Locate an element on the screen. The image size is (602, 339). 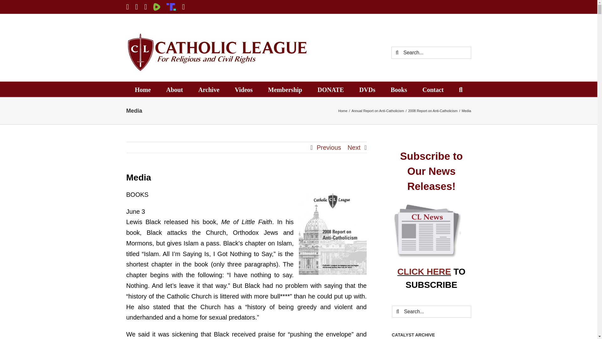
Contact is located at coordinates (433, 89).